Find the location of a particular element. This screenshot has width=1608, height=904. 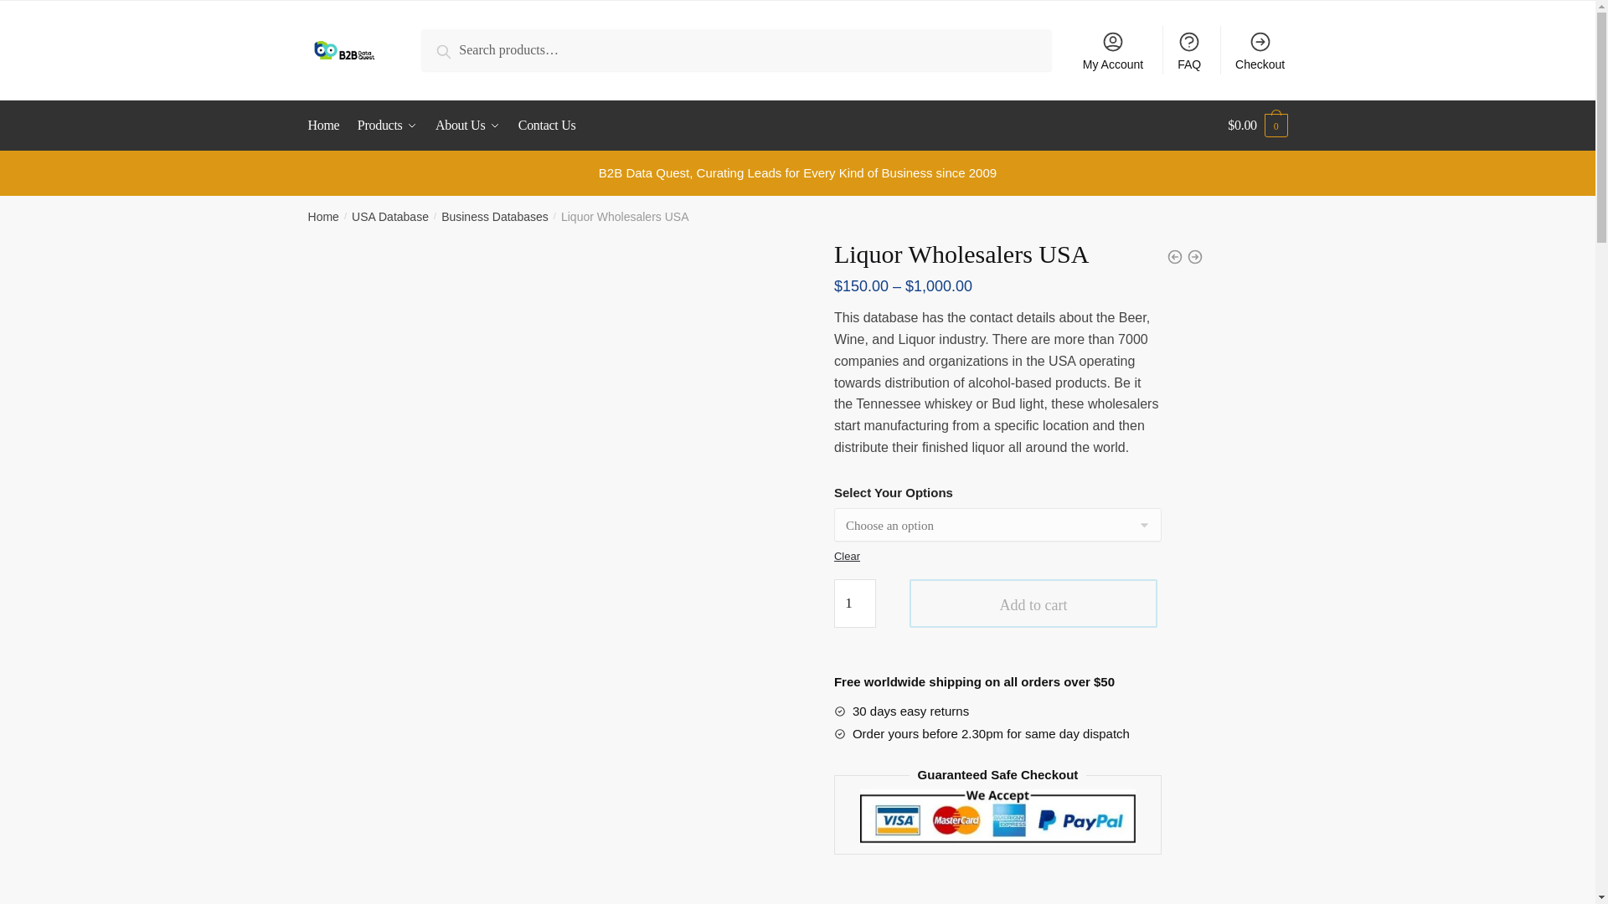

View your shopping cart is located at coordinates (1258, 126).